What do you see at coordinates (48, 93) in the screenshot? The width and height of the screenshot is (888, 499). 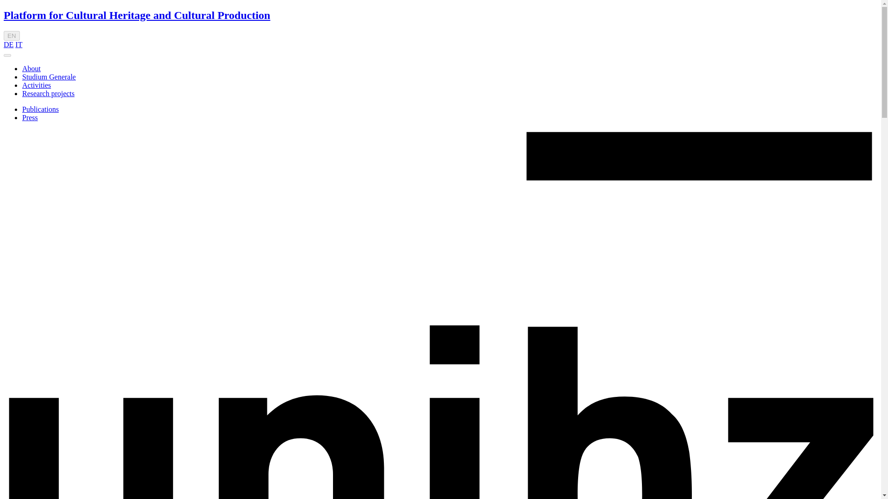 I see `Research projects` at bounding box center [48, 93].